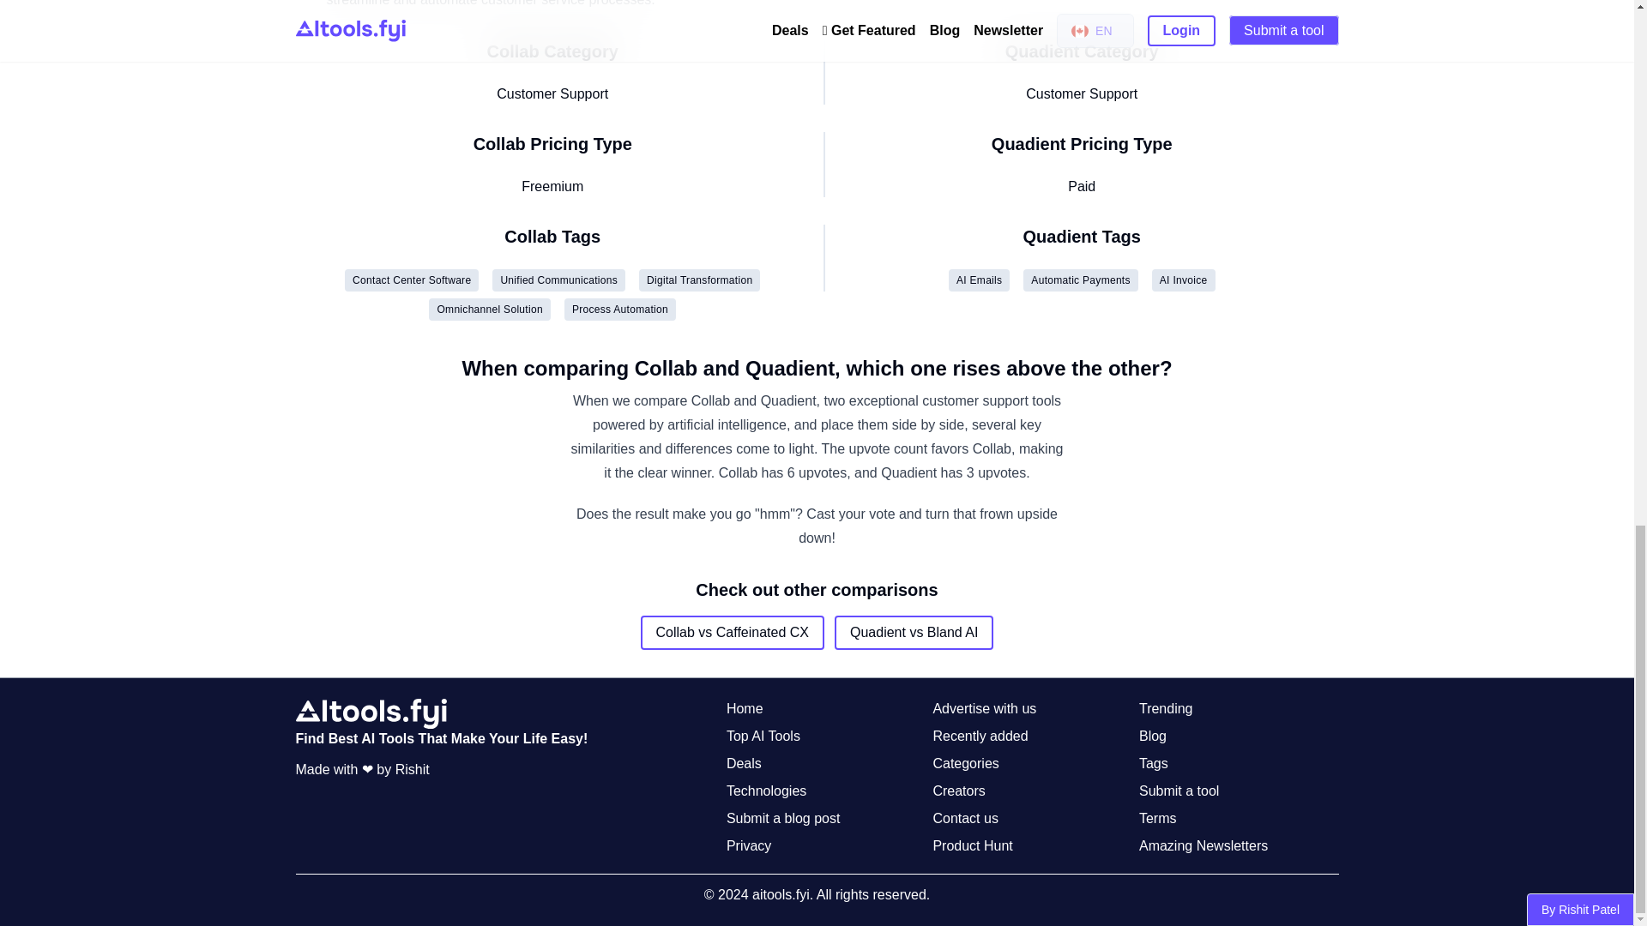 Image resolution: width=1647 pixels, height=926 pixels. I want to click on Tags, so click(1153, 763).